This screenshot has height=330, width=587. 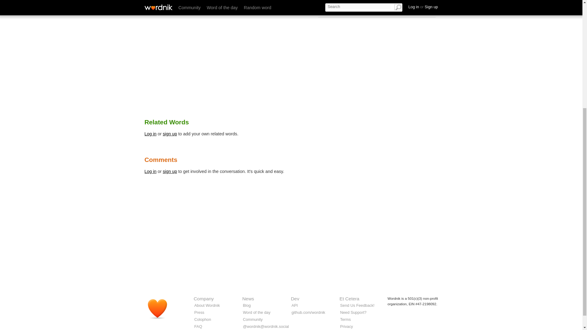 What do you see at coordinates (150, 134) in the screenshot?
I see `Log in` at bounding box center [150, 134].